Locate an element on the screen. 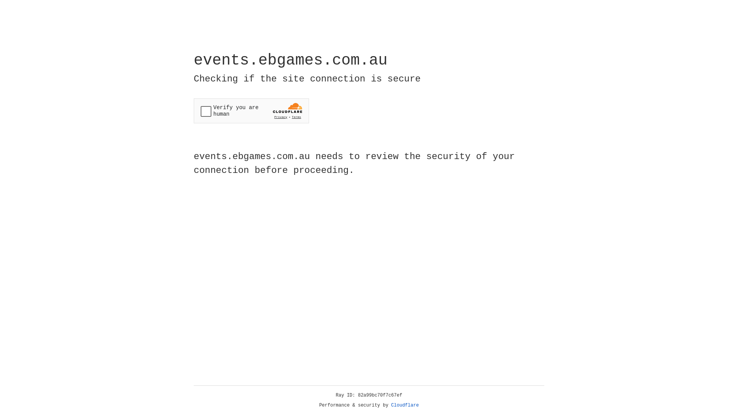  Widget containing a Cloudflare security challenge is located at coordinates (251, 111).